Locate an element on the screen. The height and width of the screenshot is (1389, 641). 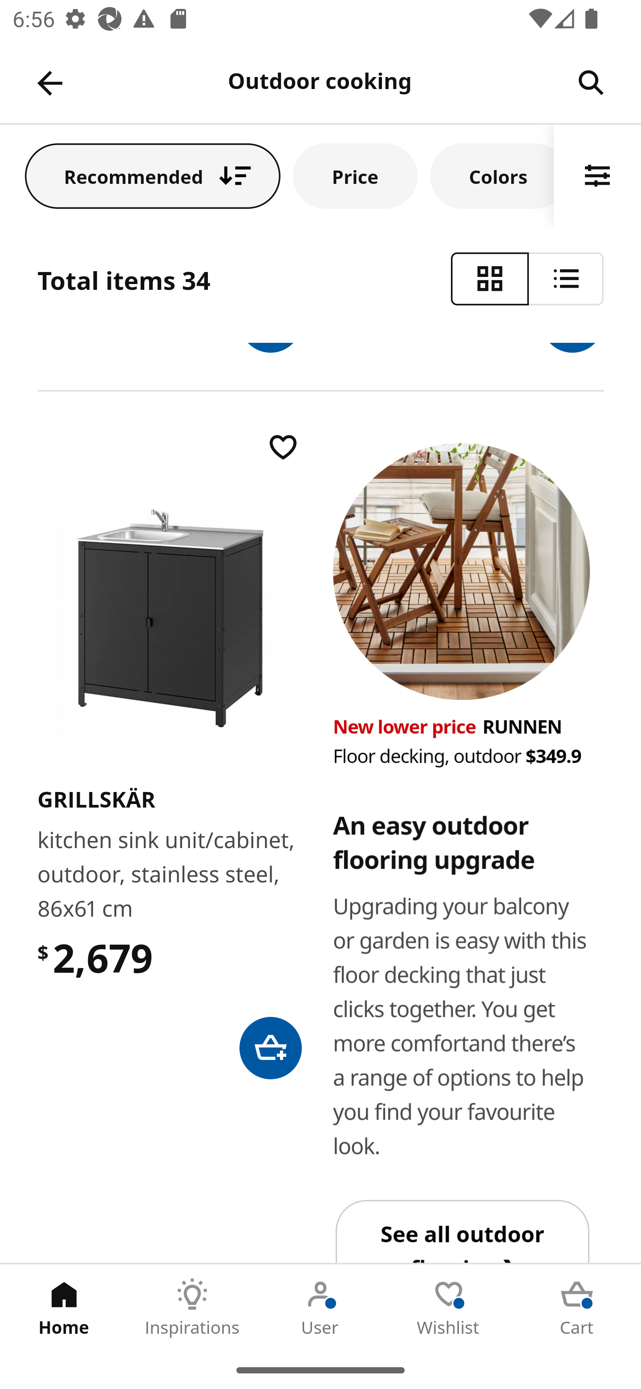
Price is located at coordinates (355, 175).